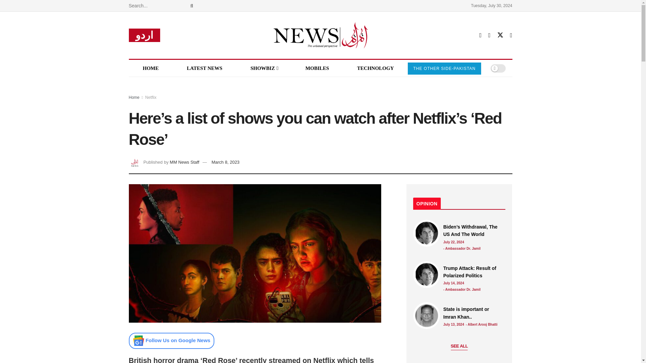 Image resolution: width=646 pixels, height=363 pixels. I want to click on TECHNOLOGY, so click(375, 68).